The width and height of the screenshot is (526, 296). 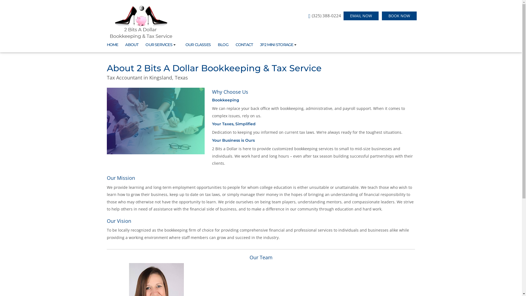 What do you see at coordinates (361, 16) in the screenshot?
I see `EMAIL NOW` at bounding box center [361, 16].